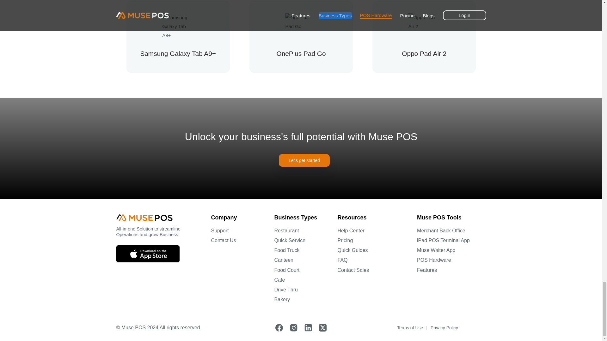 This screenshot has height=341, width=607. Describe the element at coordinates (286, 230) in the screenshot. I see `Restaurant` at that location.